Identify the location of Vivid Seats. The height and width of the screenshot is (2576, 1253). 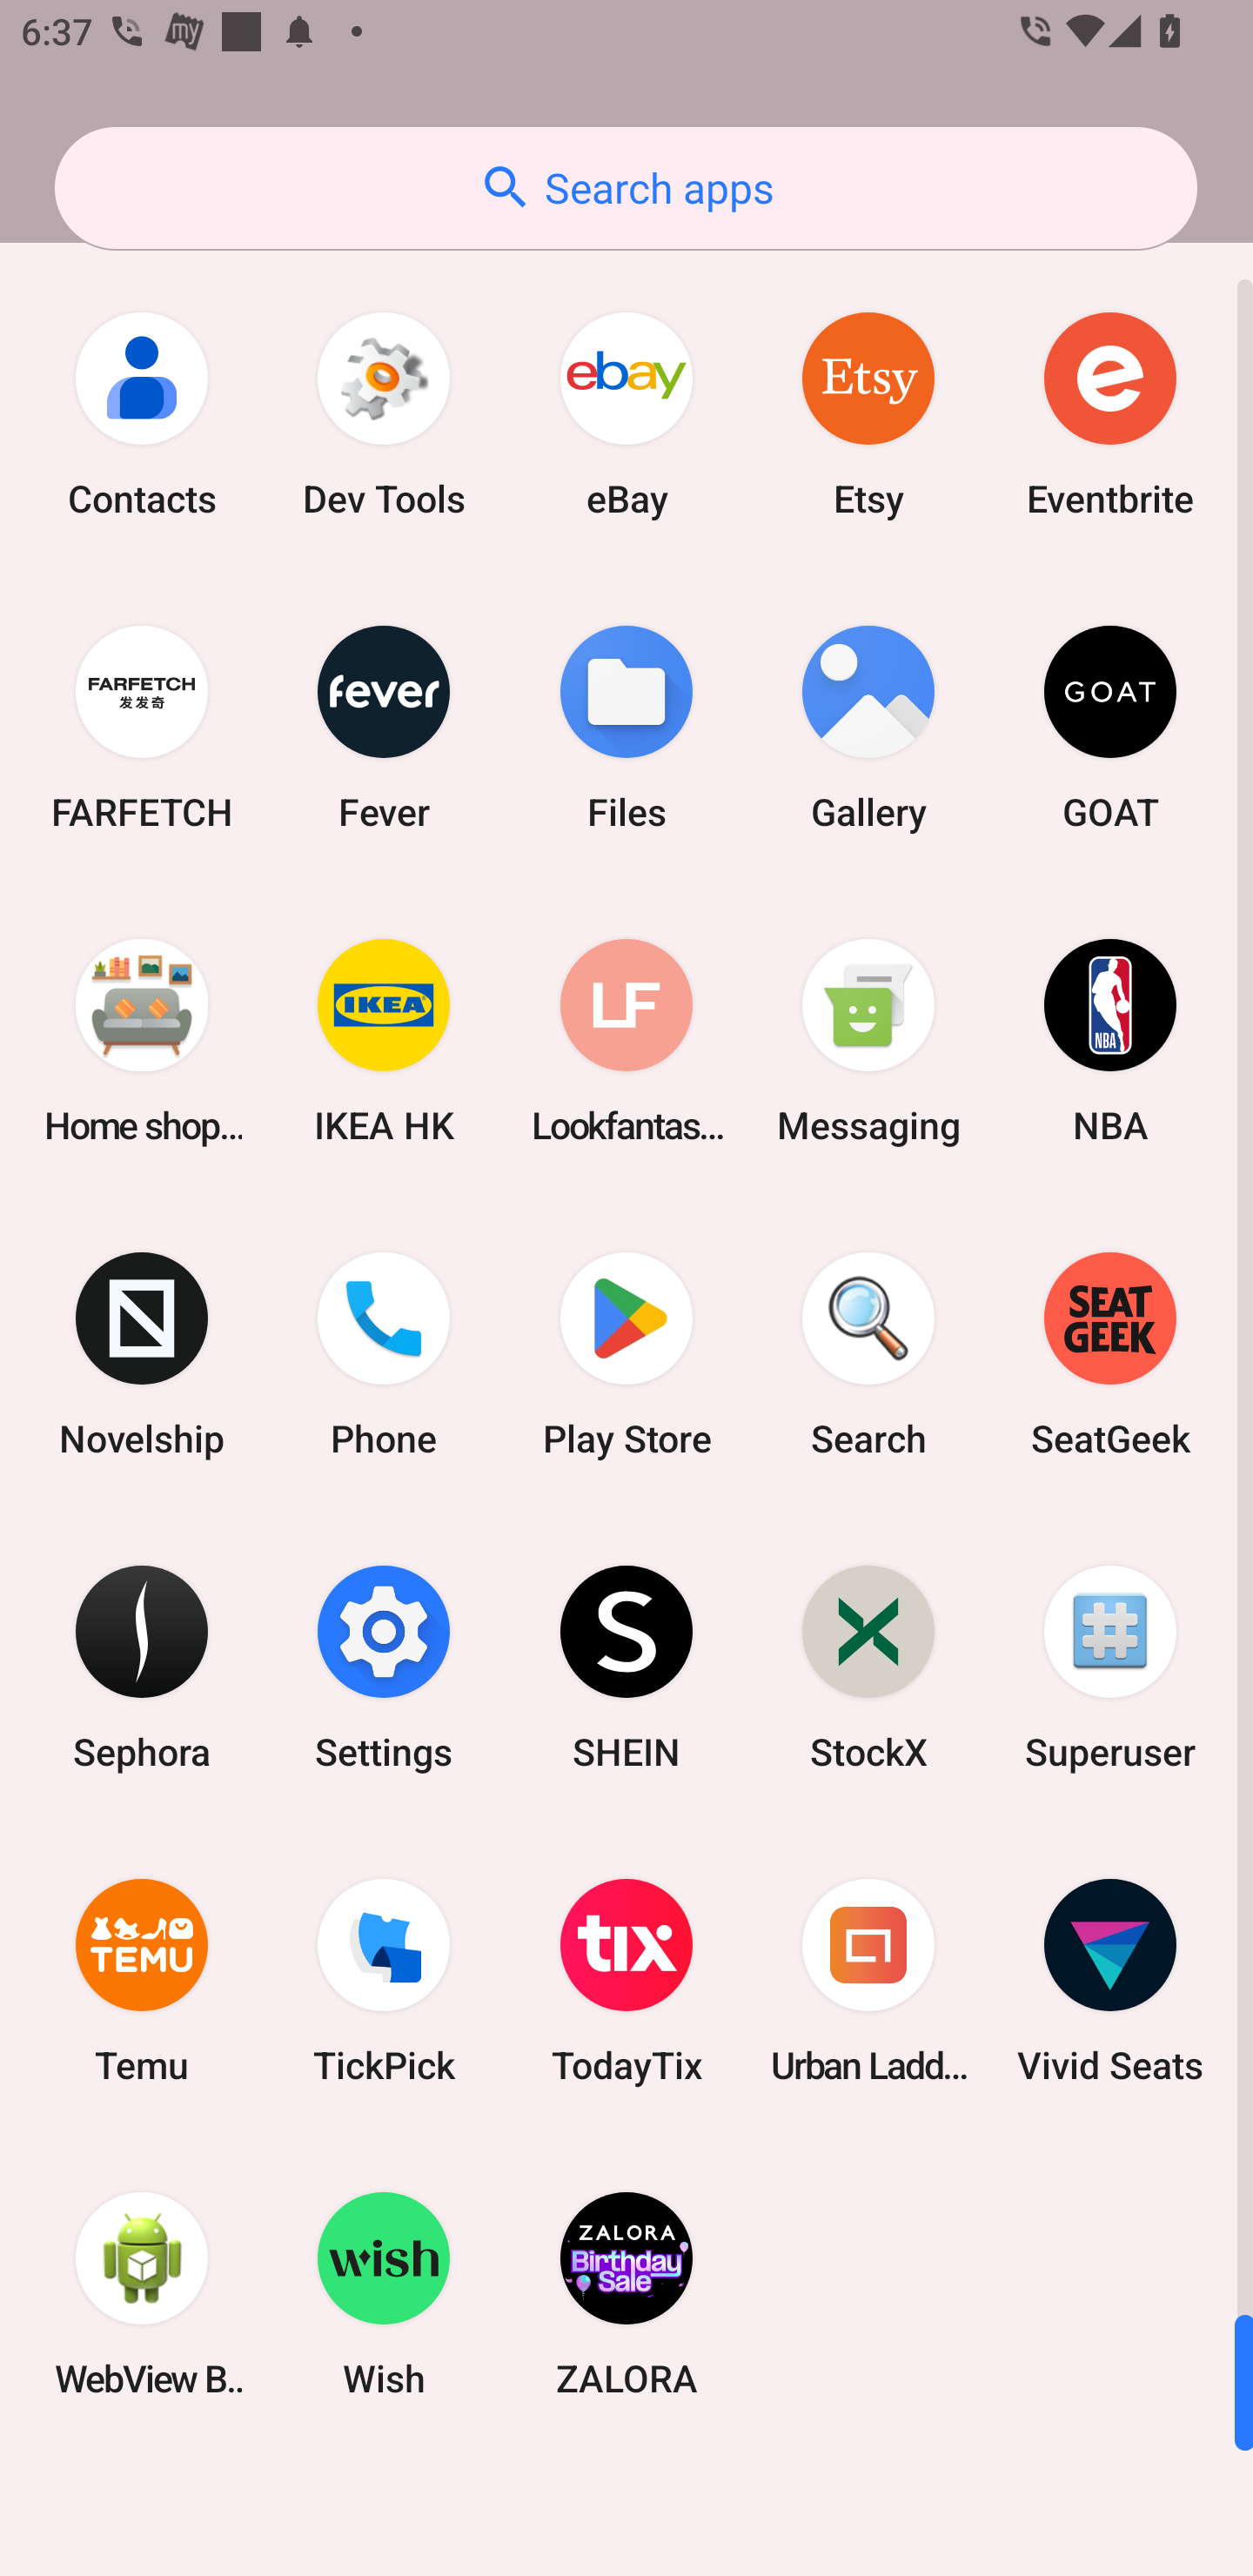
(1110, 1981).